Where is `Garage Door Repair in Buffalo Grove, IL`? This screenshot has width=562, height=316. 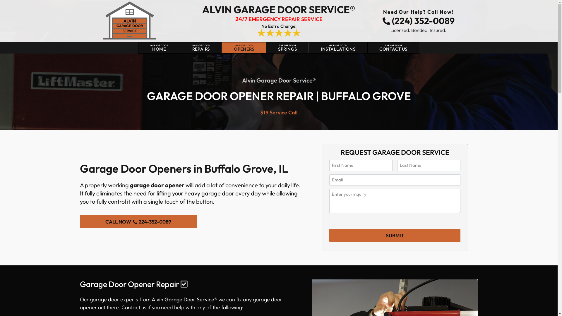 Garage Door Repair in Buffalo Grove, IL is located at coordinates (129, 20).